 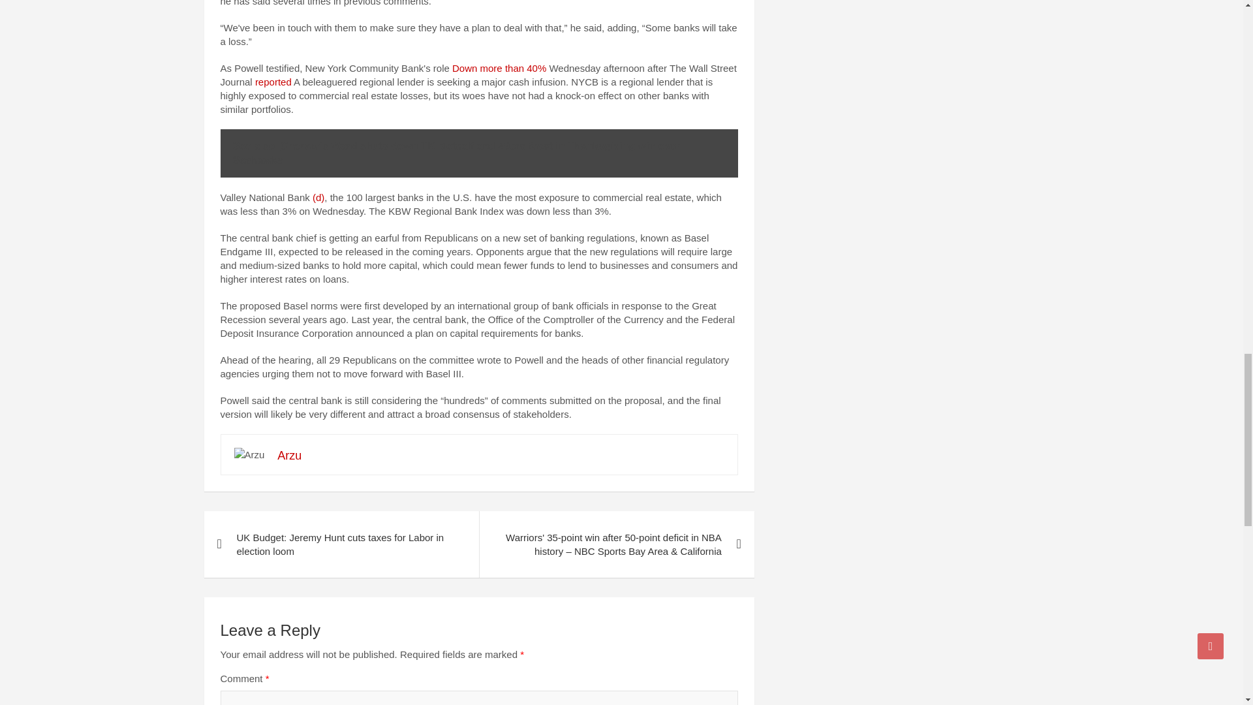 What do you see at coordinates (273, 81) in the screenshot?
I see `reported` at bounding box center [273, 81].